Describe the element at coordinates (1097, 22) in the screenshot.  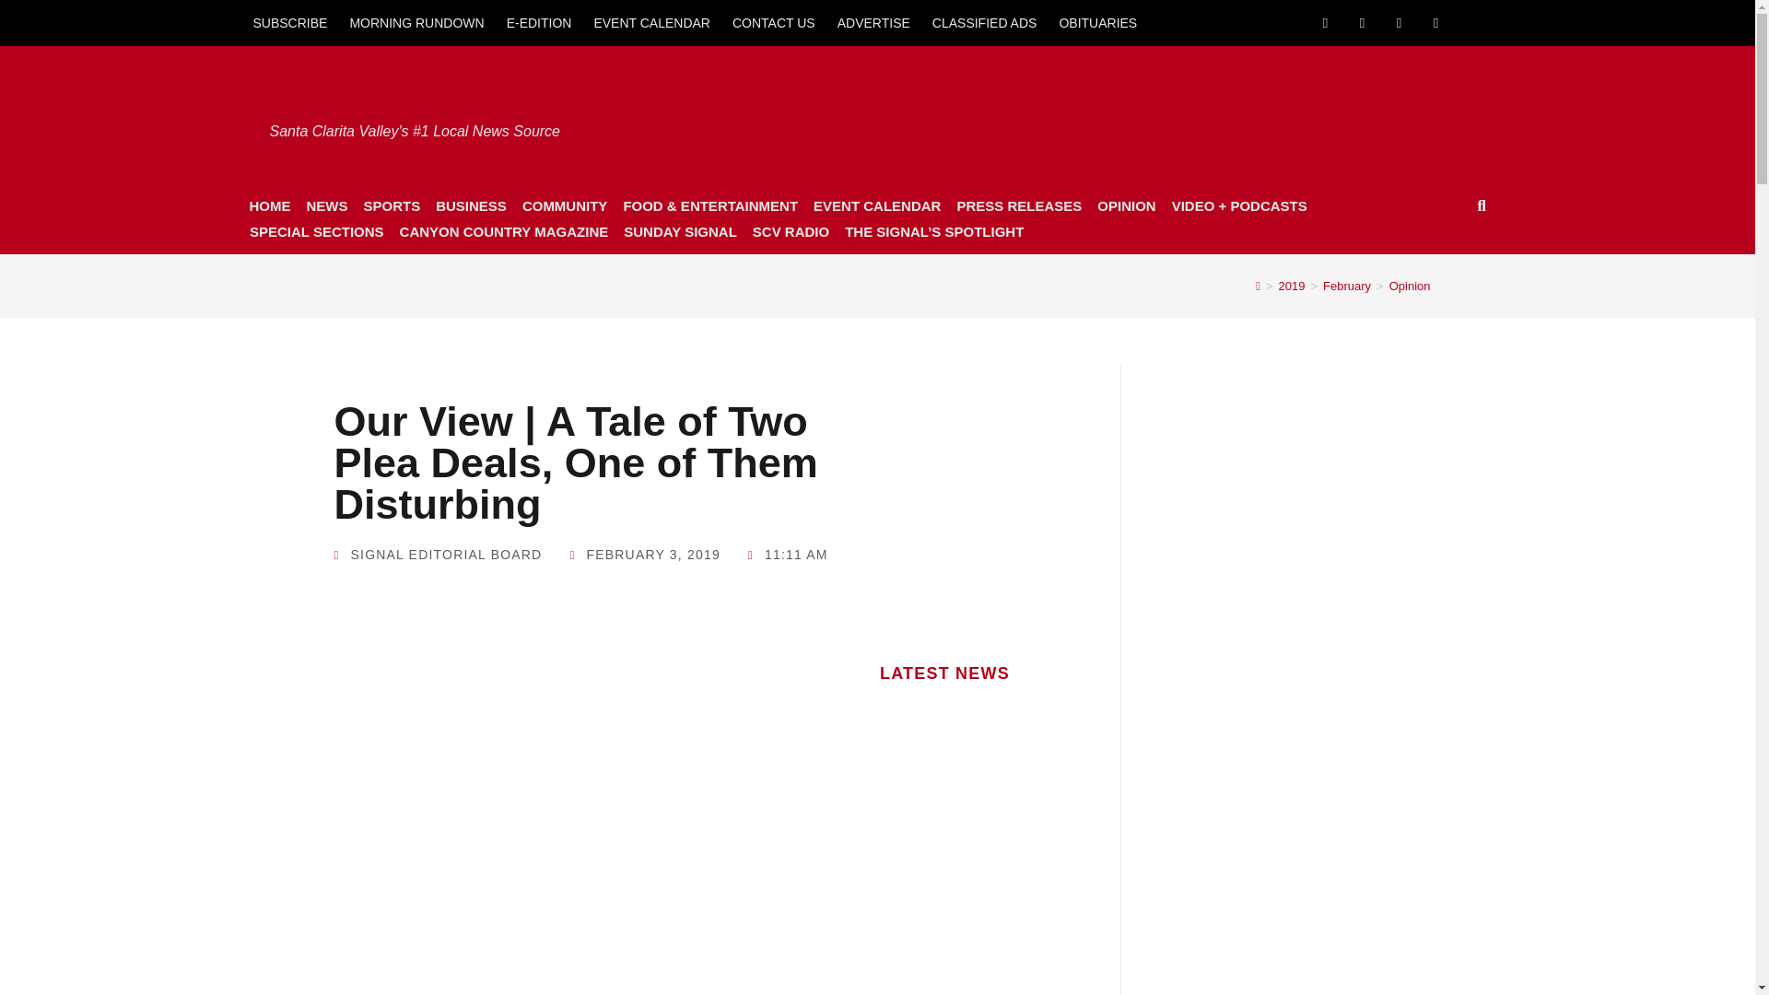
I see `OBITUARIES` at that location.